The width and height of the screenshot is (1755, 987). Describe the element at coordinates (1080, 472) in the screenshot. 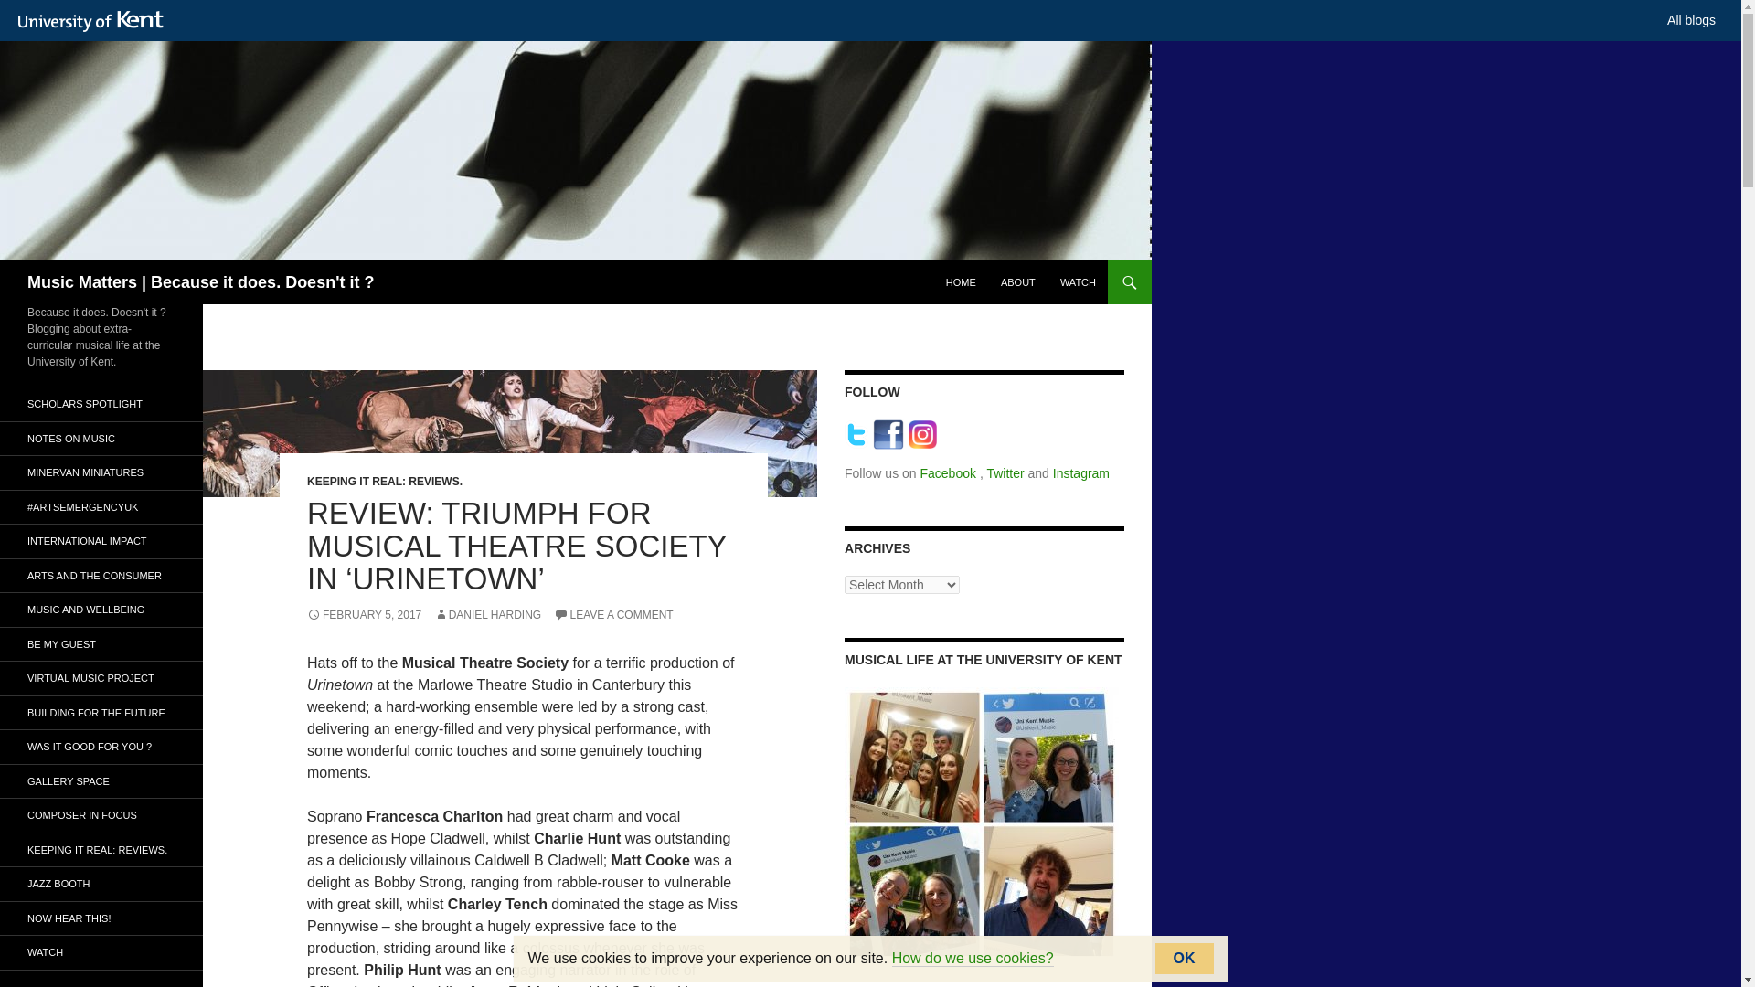

I see `Instagram` at that location.